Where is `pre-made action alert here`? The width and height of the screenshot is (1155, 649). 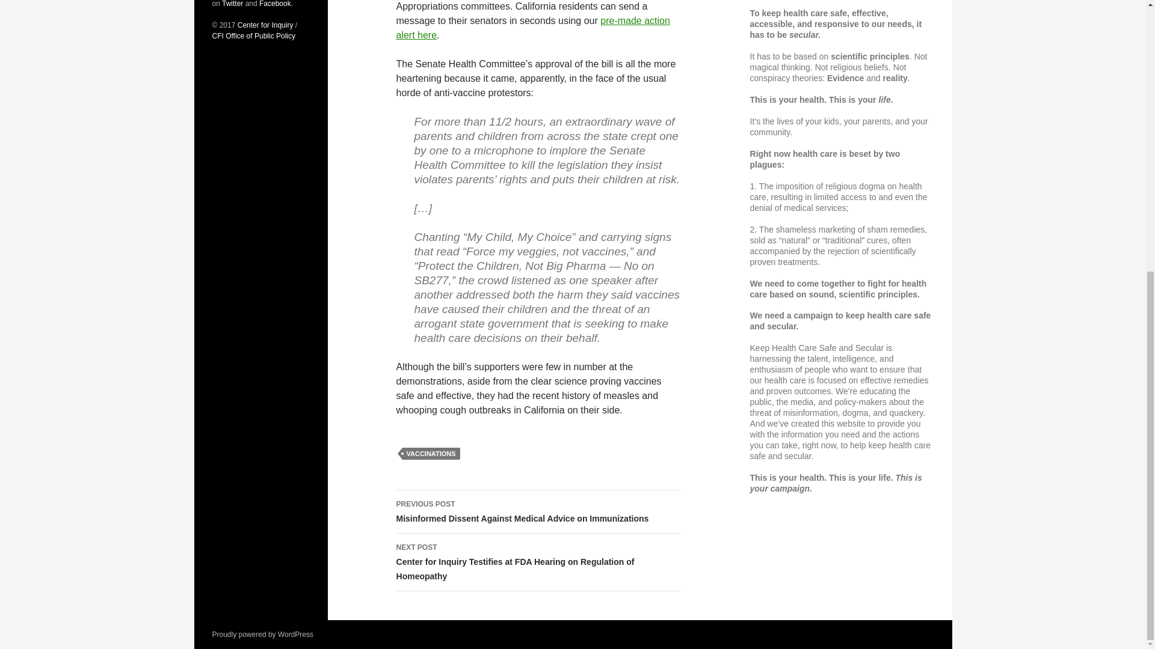
pre-made action alert here is located at coordinates (533, 28).